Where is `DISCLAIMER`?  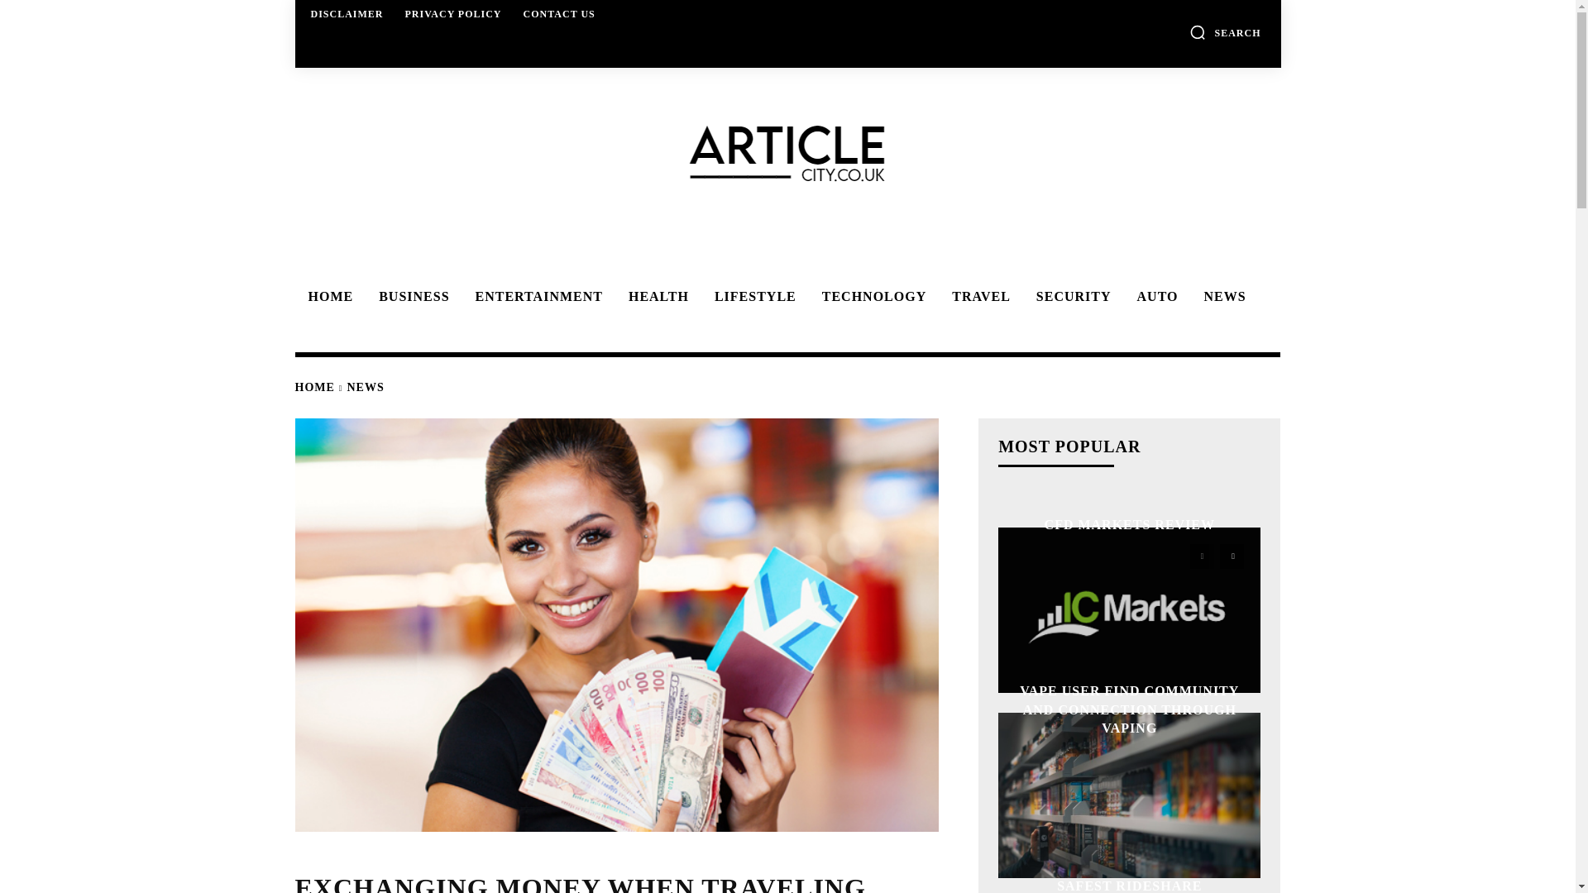
DISCLAIMER is located at coordinates (347, 13).